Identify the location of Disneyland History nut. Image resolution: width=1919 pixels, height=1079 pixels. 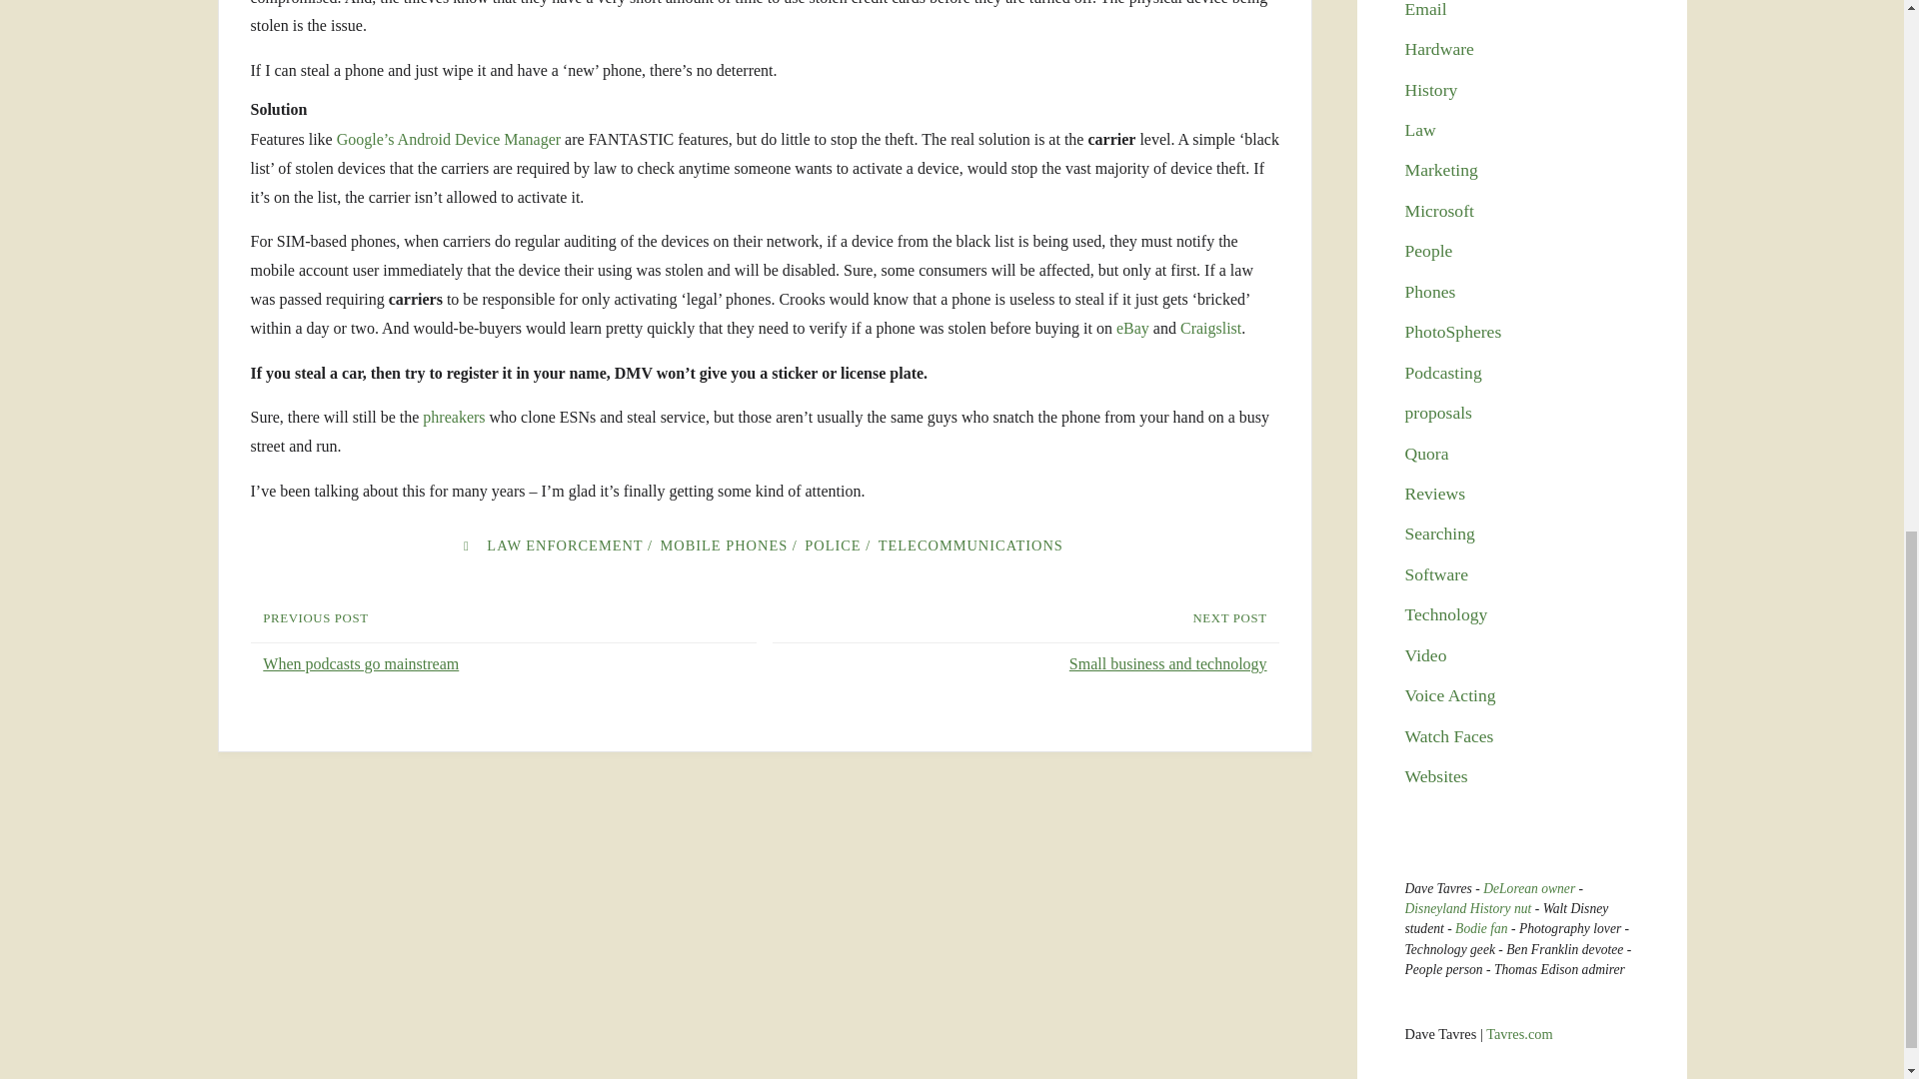
(1467, 907).